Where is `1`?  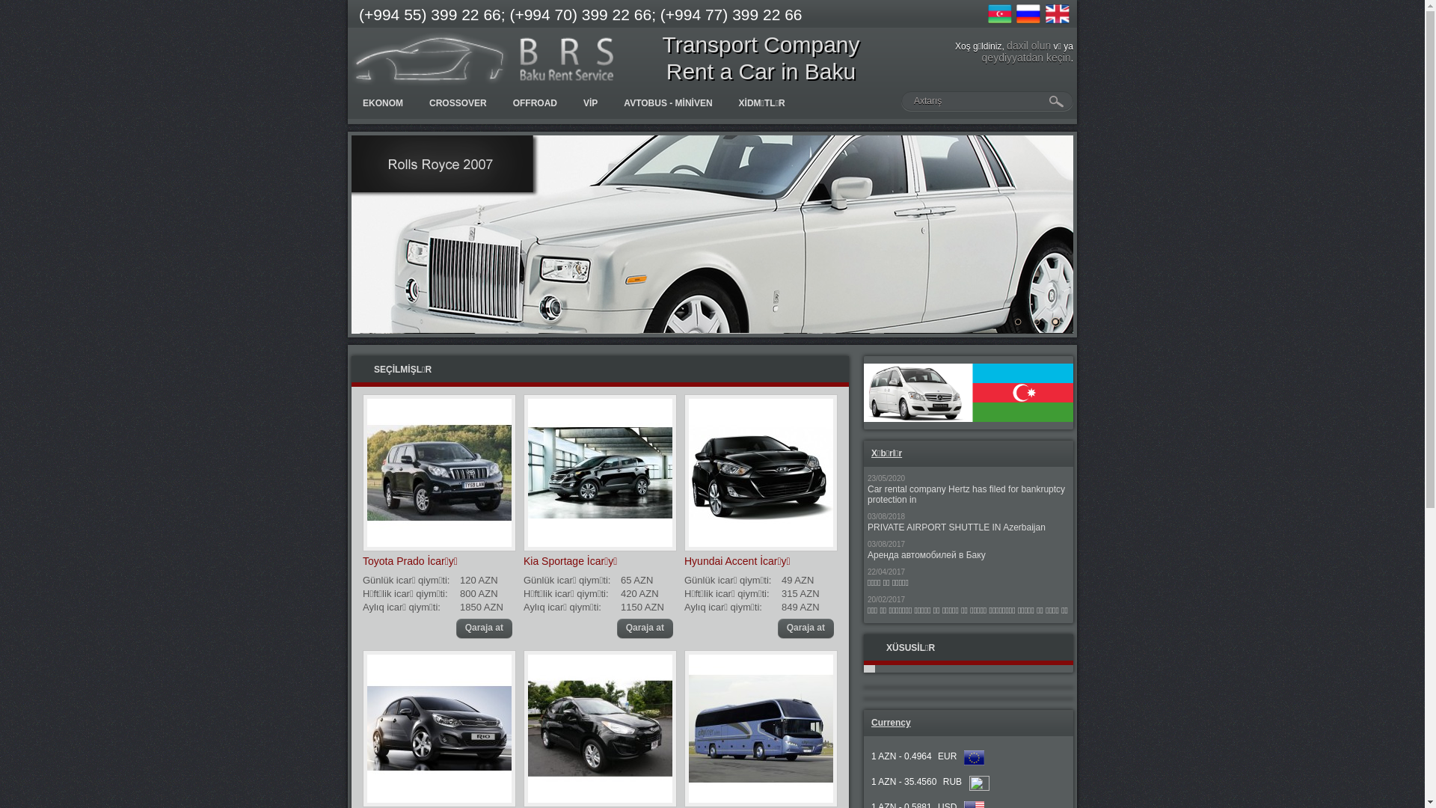
1 is located at coordinates (1018, 322).